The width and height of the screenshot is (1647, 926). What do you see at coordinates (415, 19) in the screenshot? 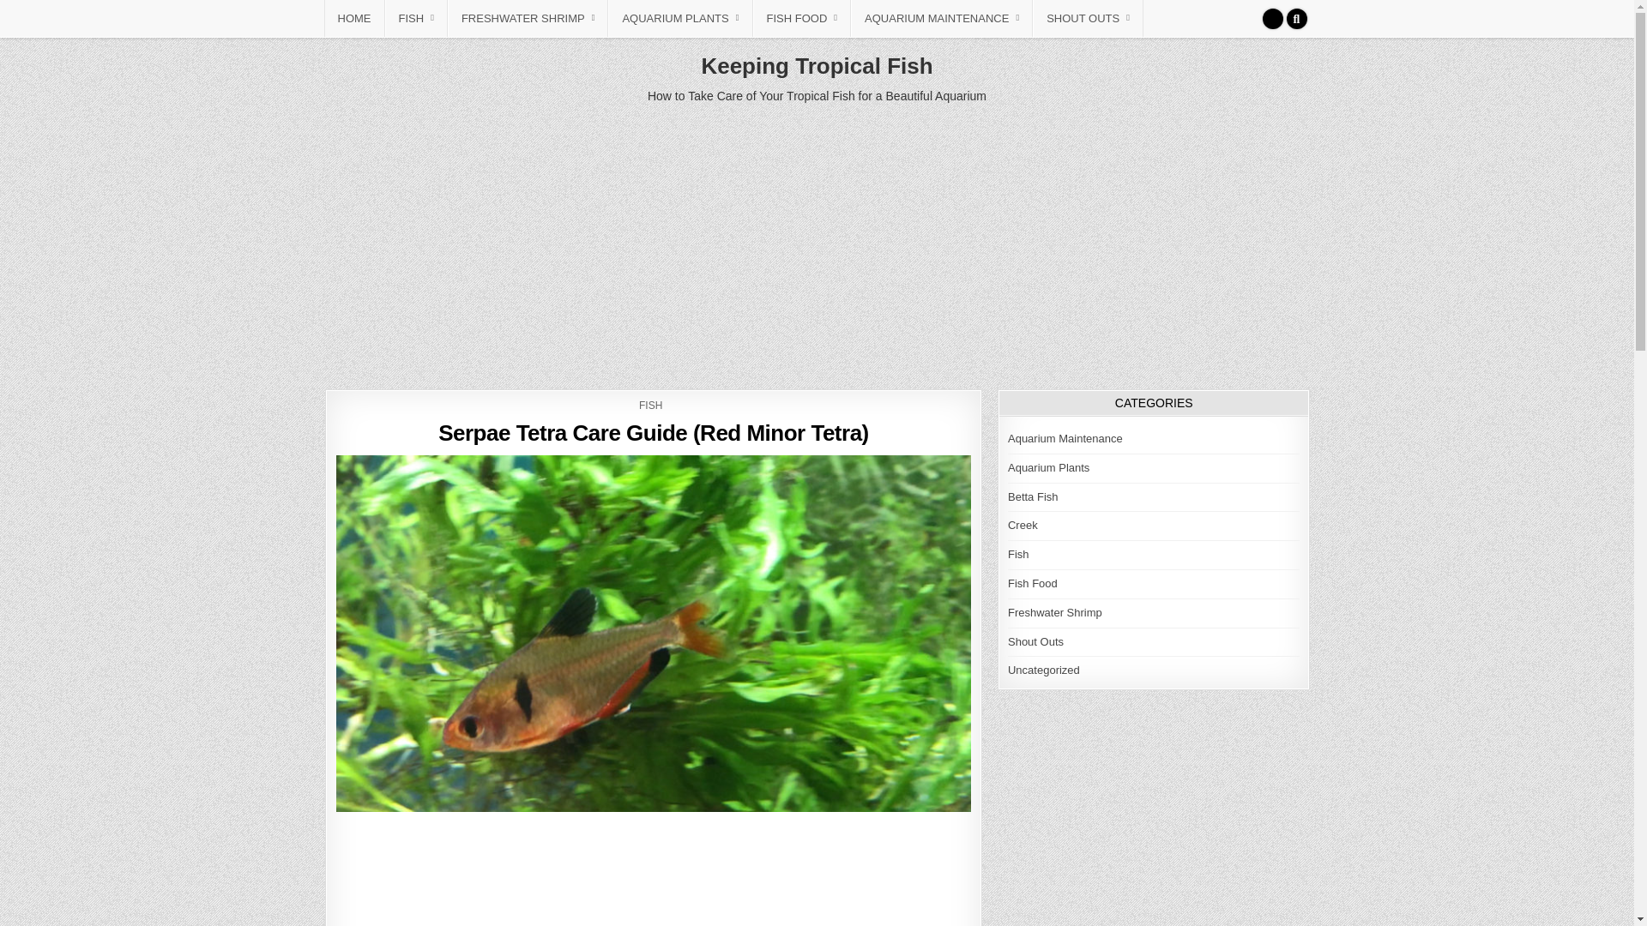
I see `FISH` at bounding box center [415, 19].